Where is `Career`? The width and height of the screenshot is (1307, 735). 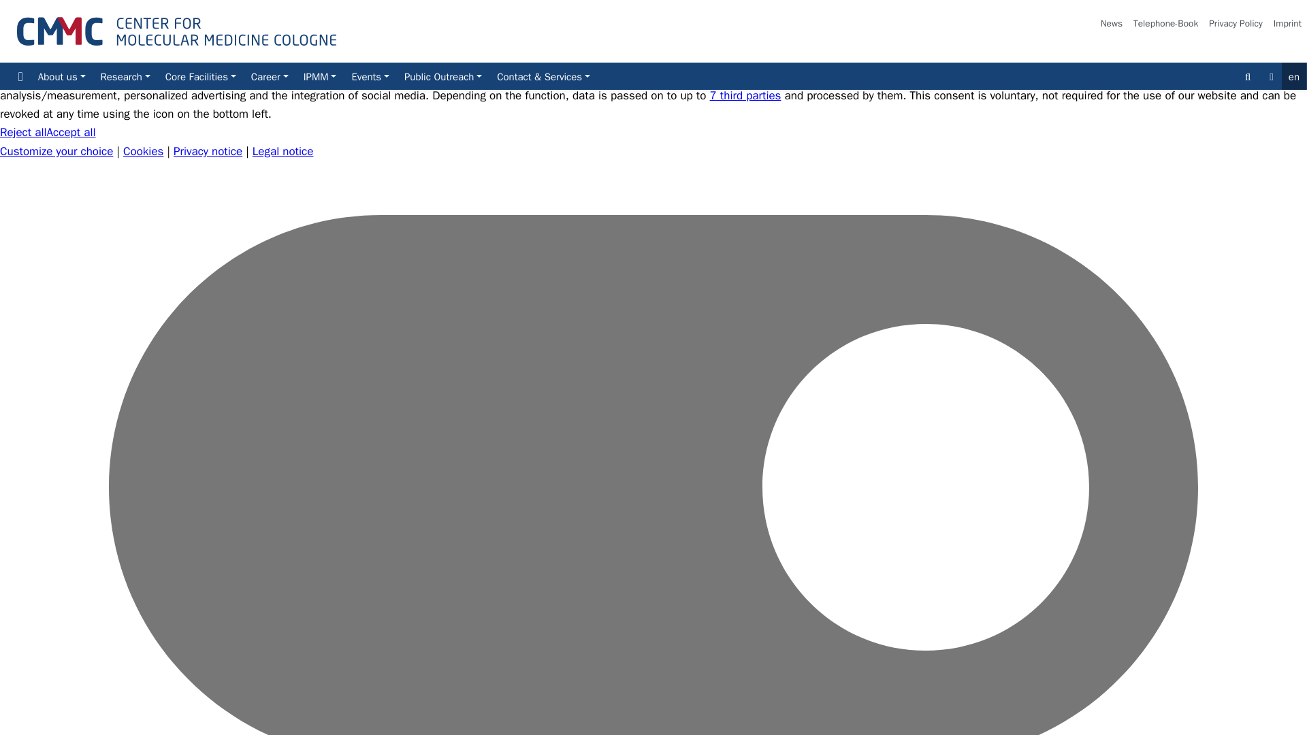
Career is located at coordinates (270, 76).